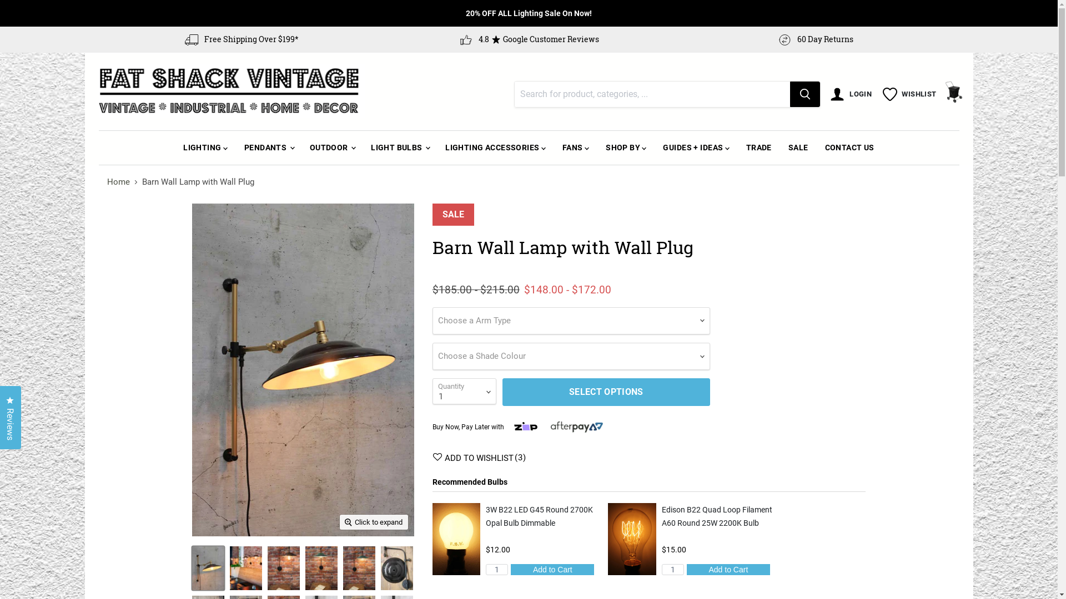  Describe the element at coordinates (849, 148) in the screenshot. I see `CONTACT US` at that location.